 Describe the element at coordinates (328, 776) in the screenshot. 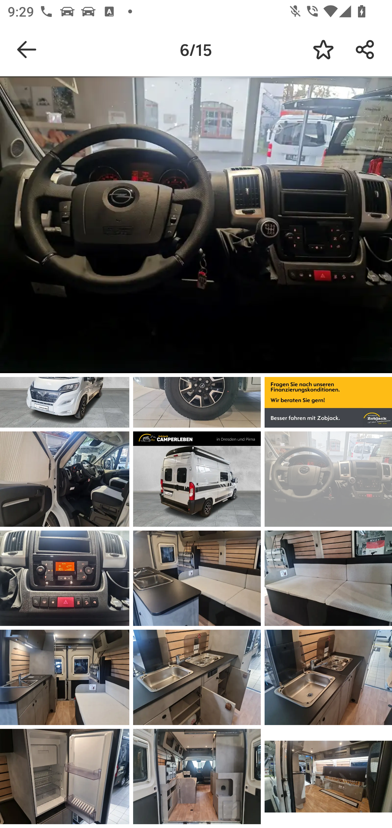

I see `image` at that location.